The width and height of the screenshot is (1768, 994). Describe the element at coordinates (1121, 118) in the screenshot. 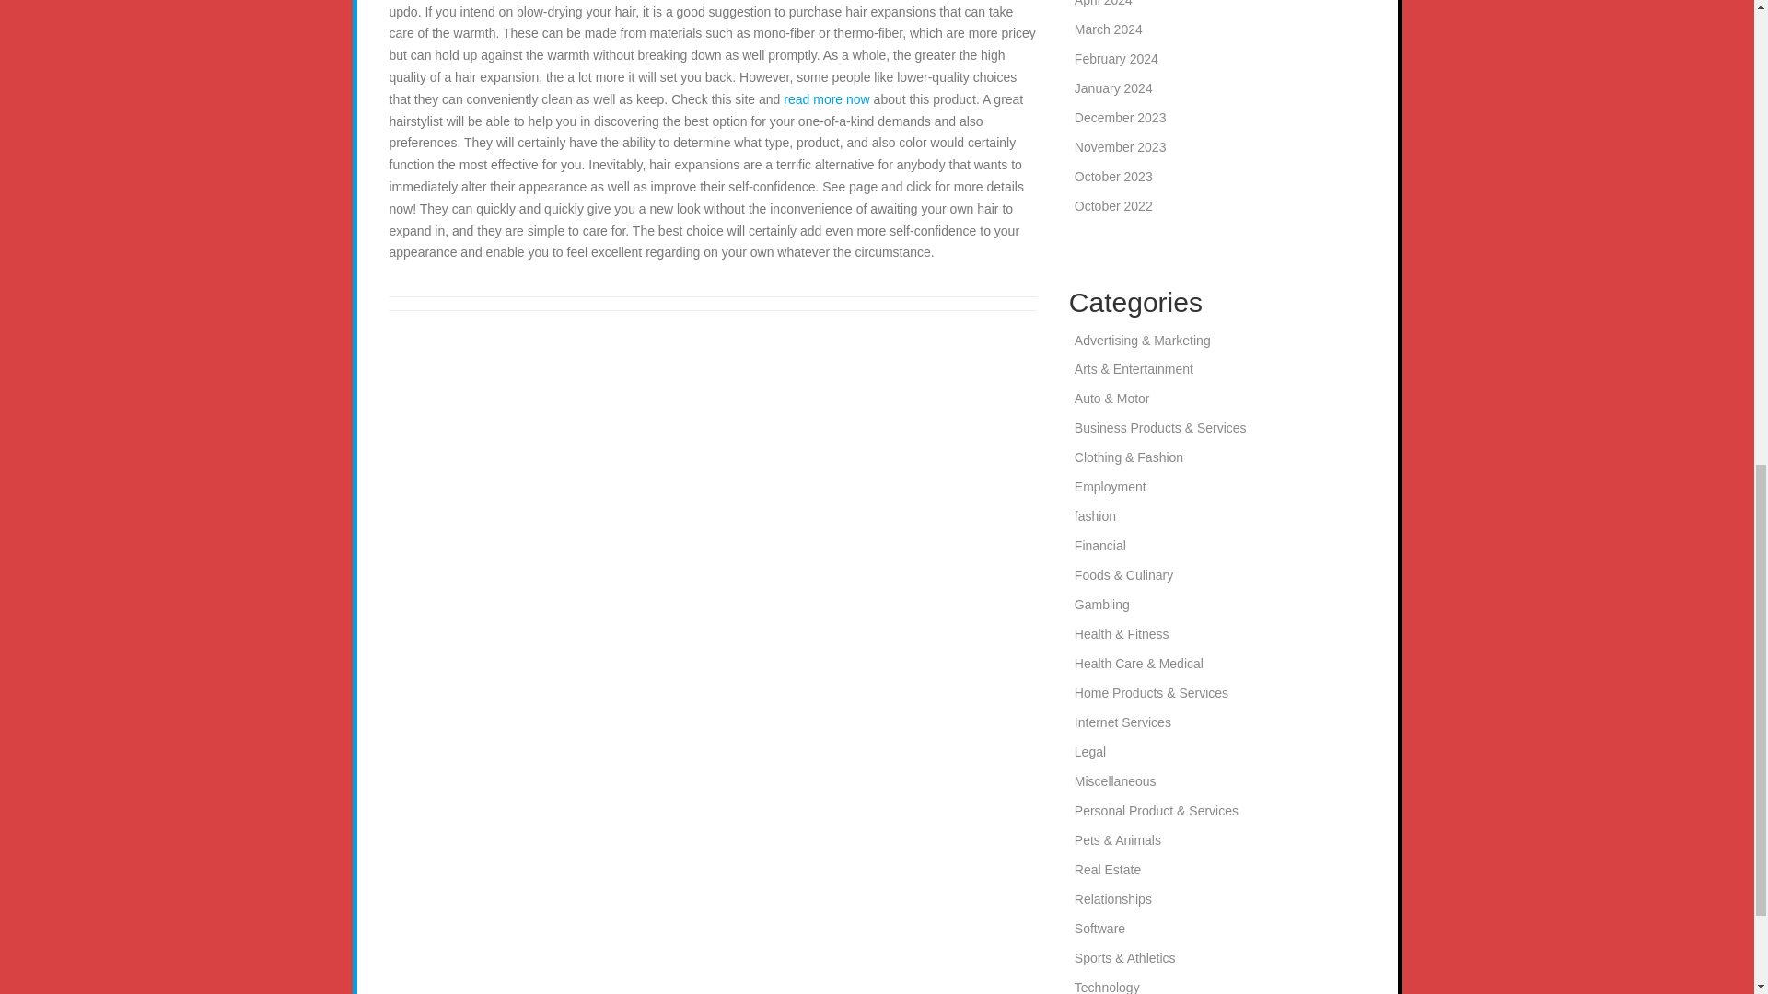

I see `December 2023` at that location.